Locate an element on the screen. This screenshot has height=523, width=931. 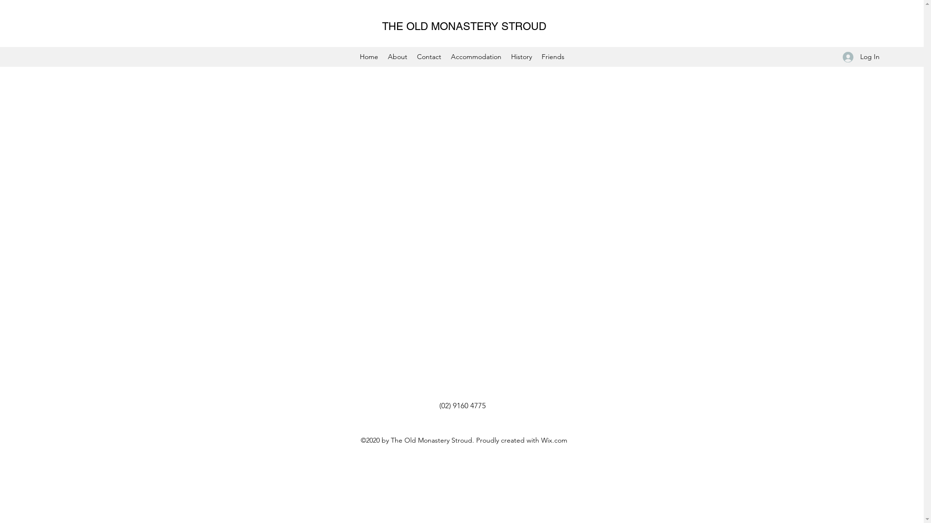
Home is located at coordinates (369, 57).